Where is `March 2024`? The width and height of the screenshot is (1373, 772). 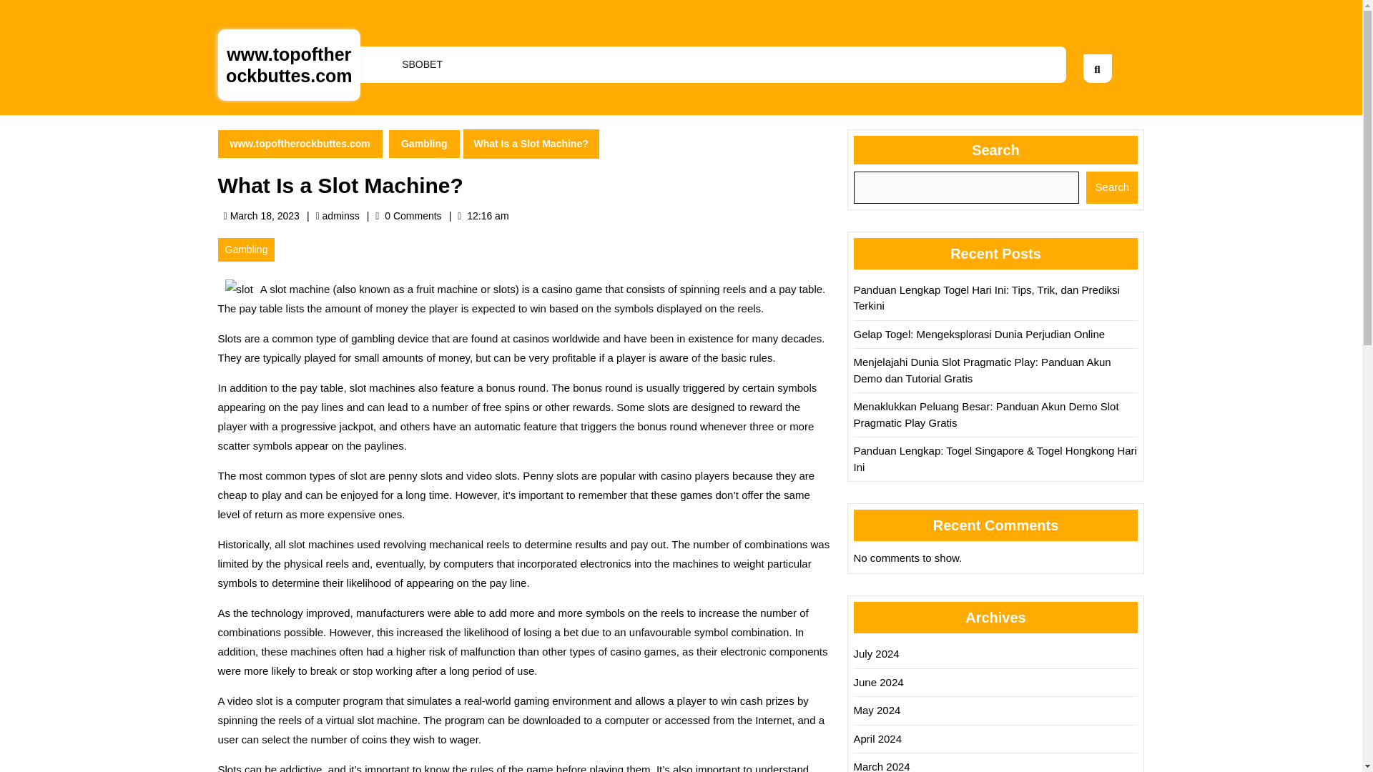
March 2024 is located at coordinates (424, 144).